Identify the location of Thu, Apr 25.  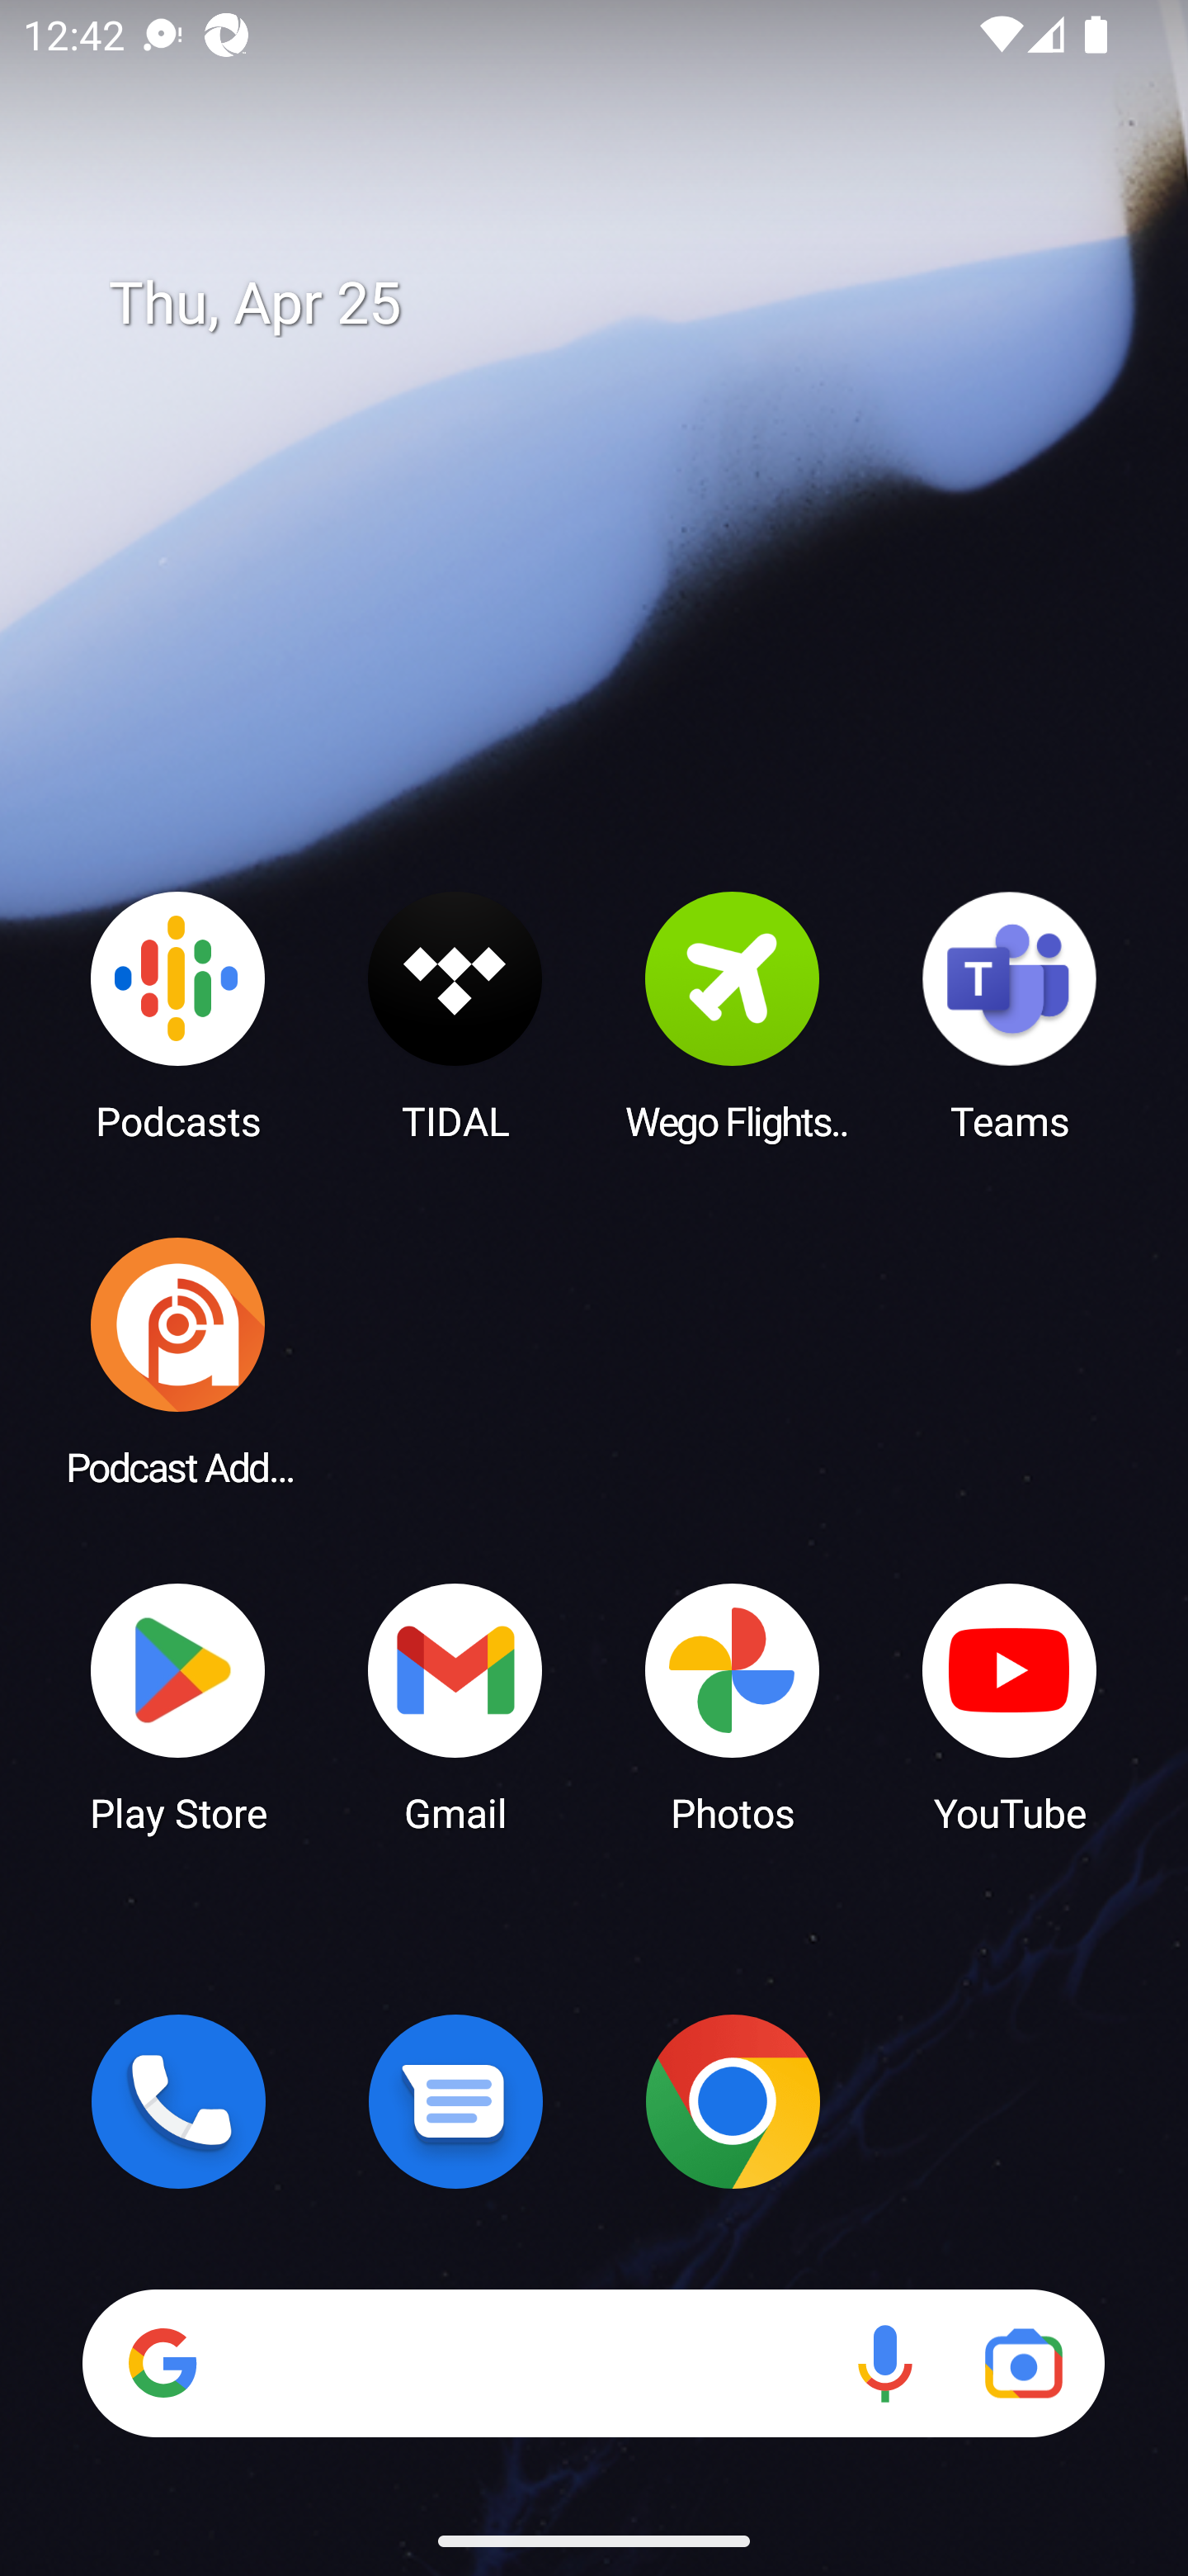
(617, 304).